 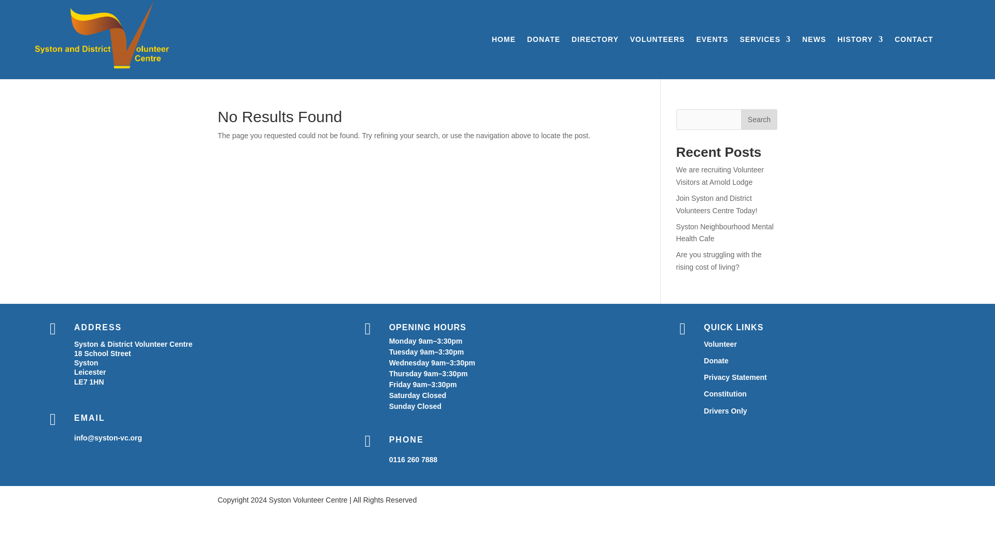 What do you see at coordinates (720, 344) in the screenshot?
I see `Volunteer` at bounding box center [720, 344].